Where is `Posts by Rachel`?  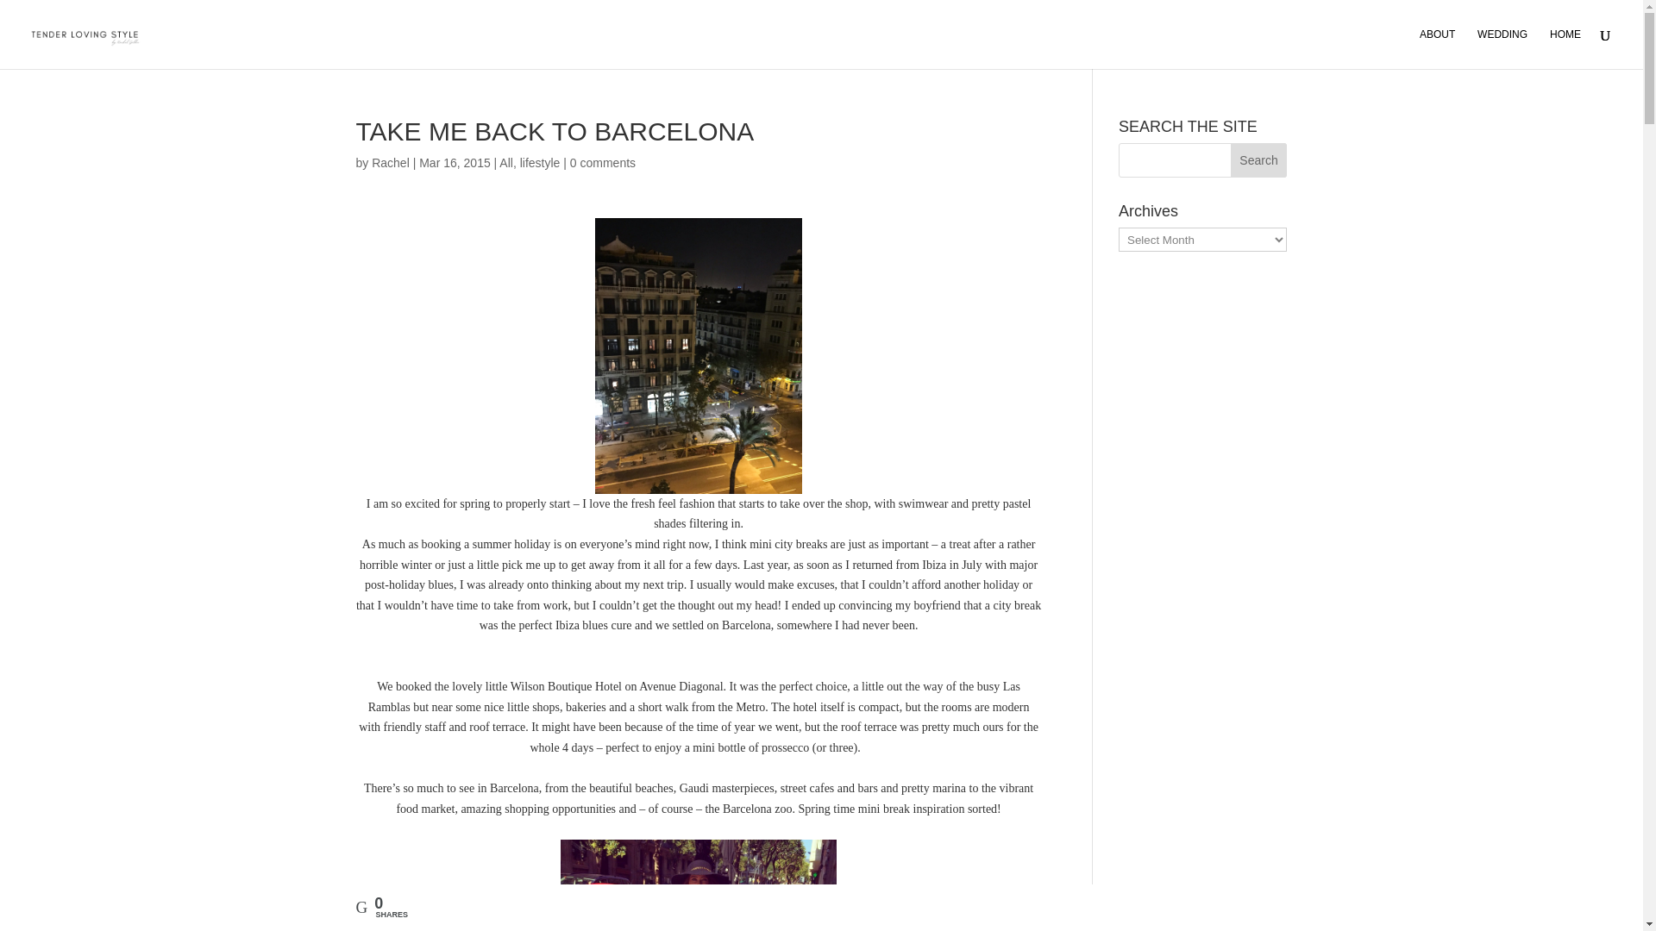 Posts by Rachel is located at coordinates (390, 162).